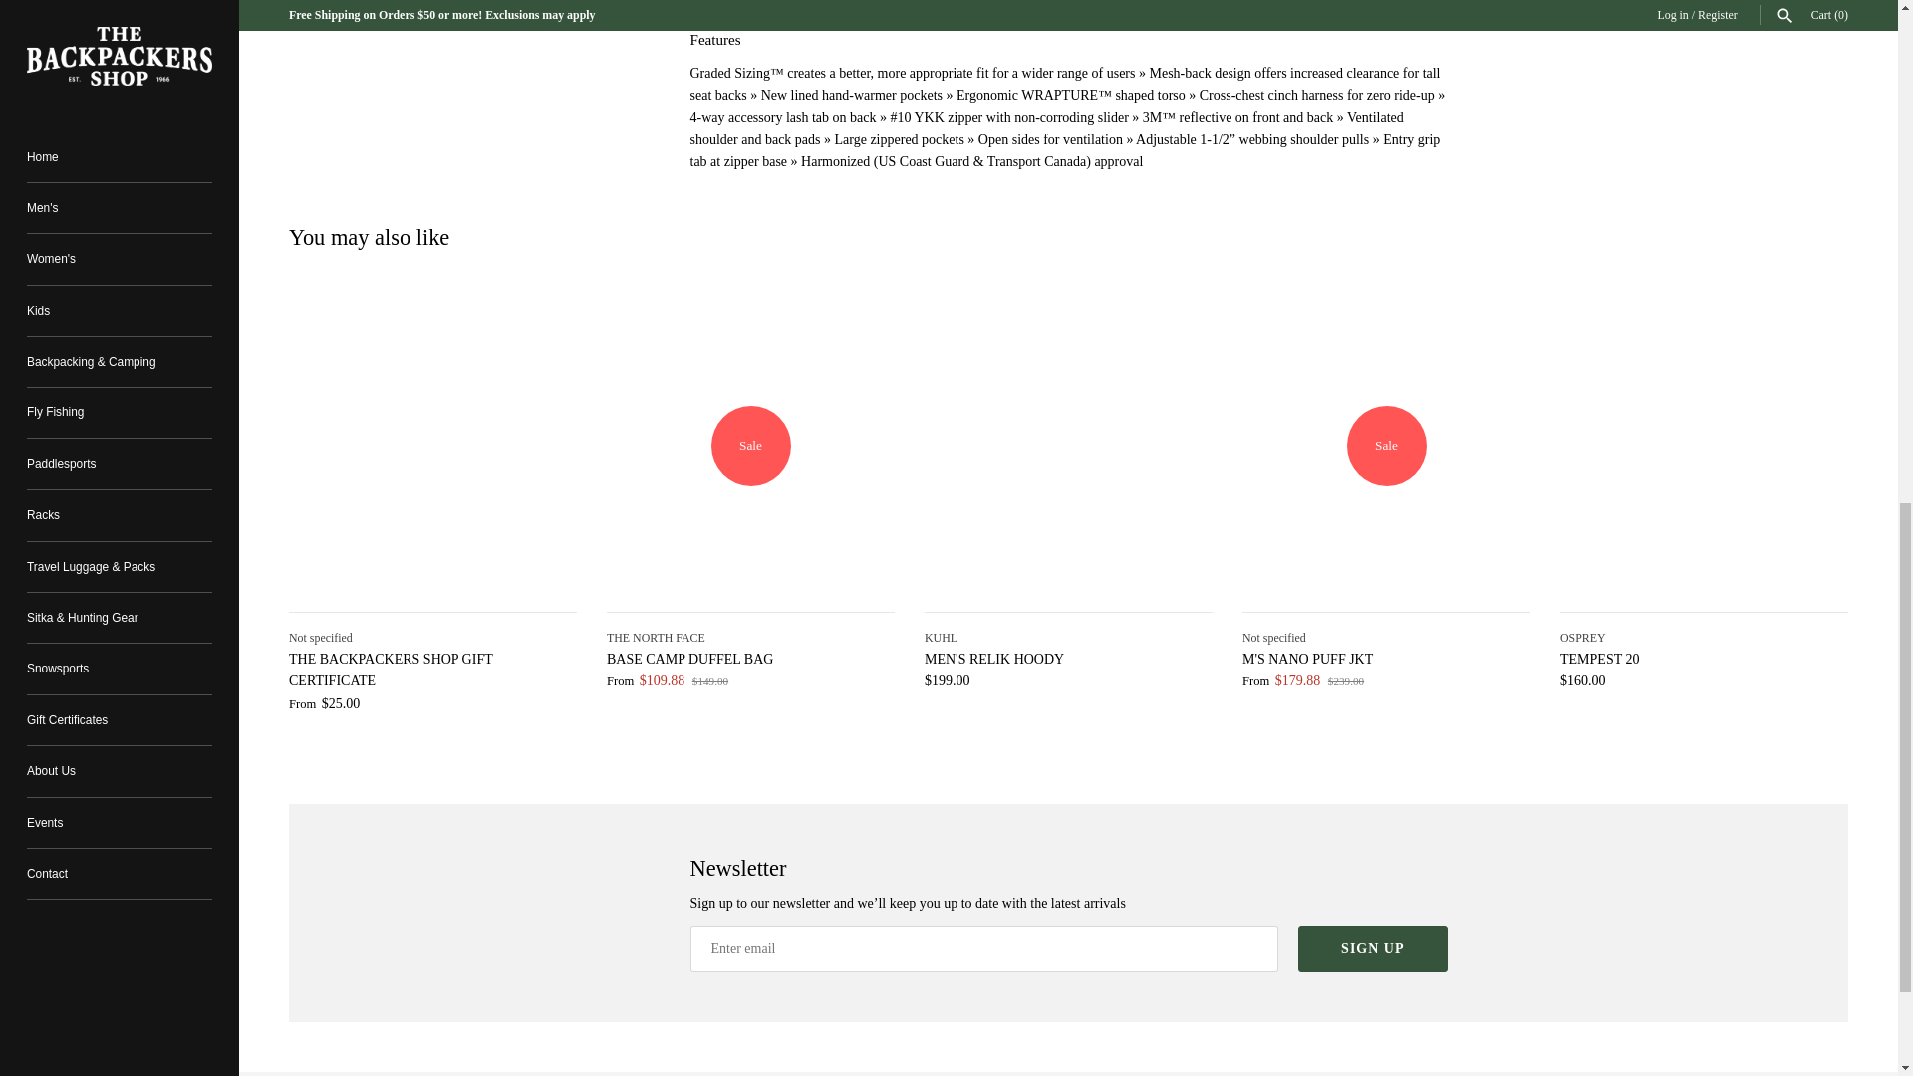  Describe the element at coordinates (1068, 446) in the screenshot. I see `MEN'S RELIK HOODY` at that location.